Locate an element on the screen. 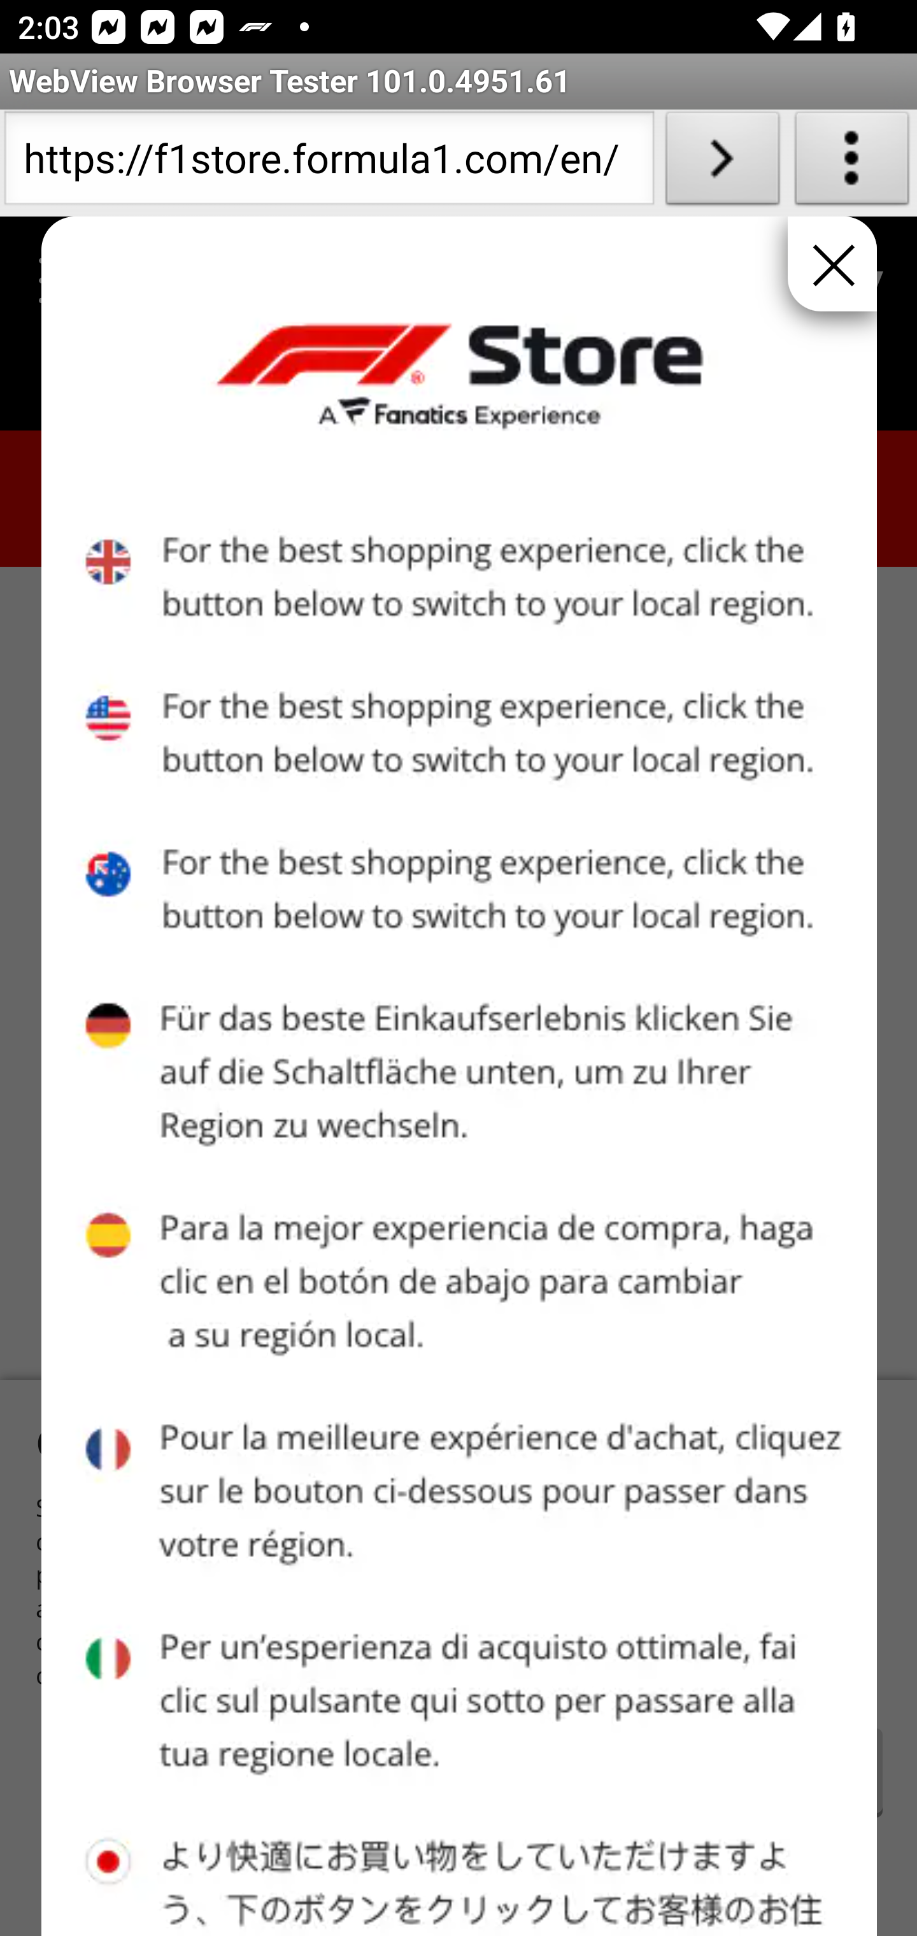 The width and height of the screenshot is (917, 1936). https://f1store.formula1.com/en/ is located at coordinates (329, 163).